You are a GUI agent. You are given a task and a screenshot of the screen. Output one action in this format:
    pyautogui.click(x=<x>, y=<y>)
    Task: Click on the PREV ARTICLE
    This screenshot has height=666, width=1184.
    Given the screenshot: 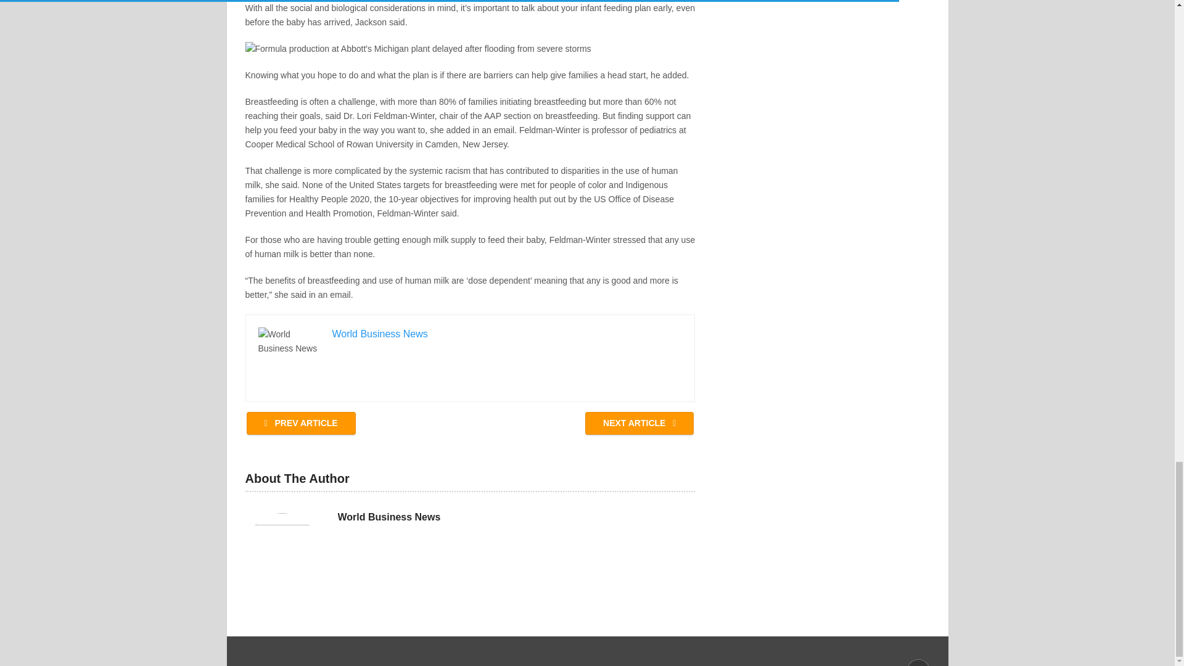 What is the action you would take?
    pyautogui.click(x=301, y=423)
    